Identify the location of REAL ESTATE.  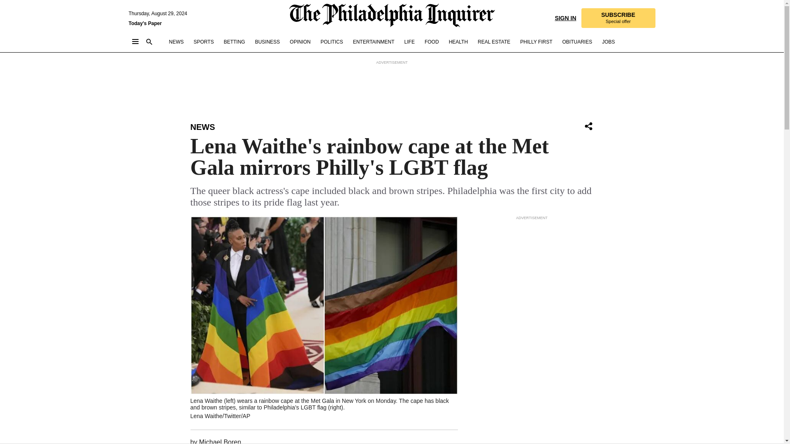
(300, 42).